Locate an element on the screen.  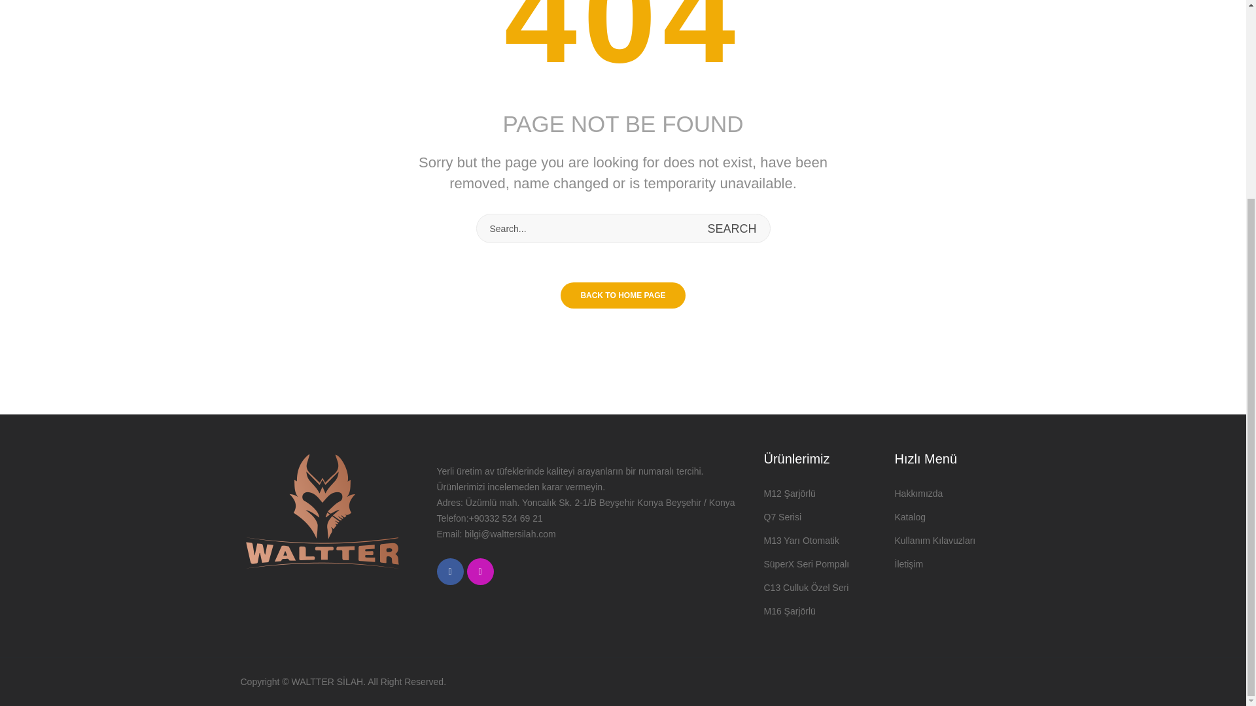
SEARCH is located at coordinates (731, 229).